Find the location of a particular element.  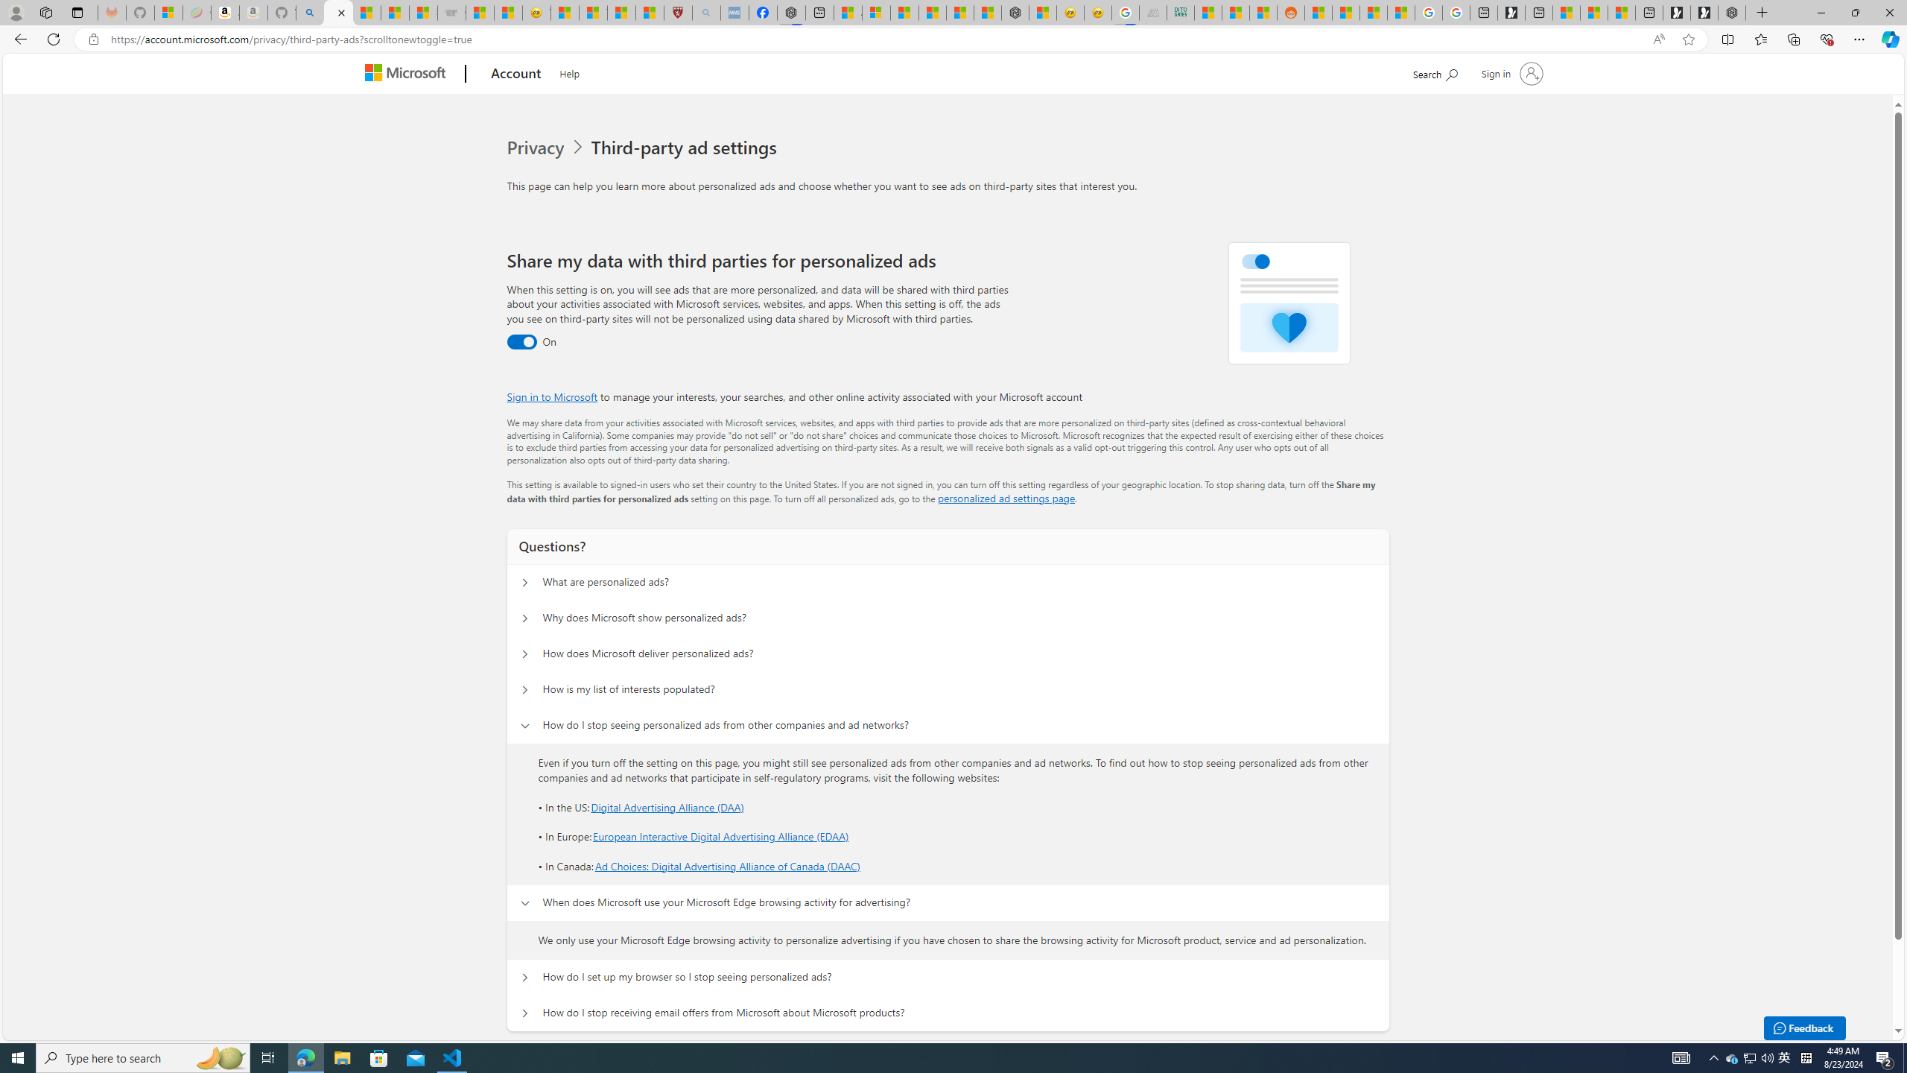

Recipes - MSN is located at coordinates (565, 13).